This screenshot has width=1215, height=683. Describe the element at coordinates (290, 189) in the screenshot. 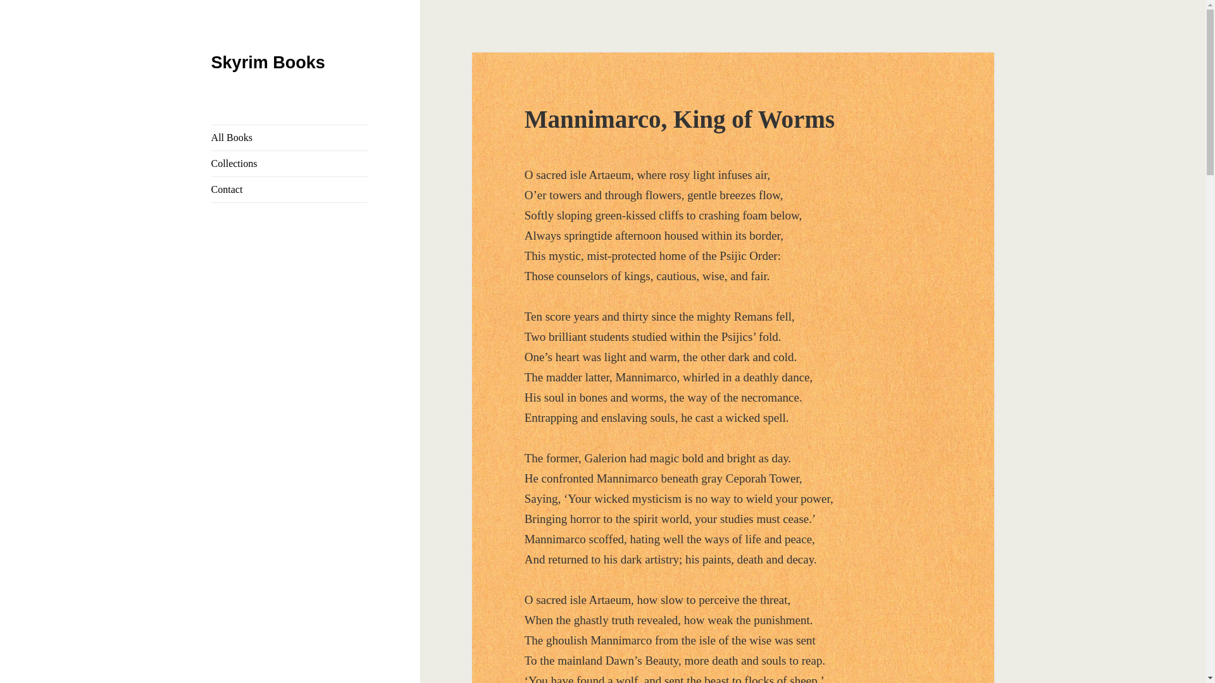

I see `Contact` at that location.